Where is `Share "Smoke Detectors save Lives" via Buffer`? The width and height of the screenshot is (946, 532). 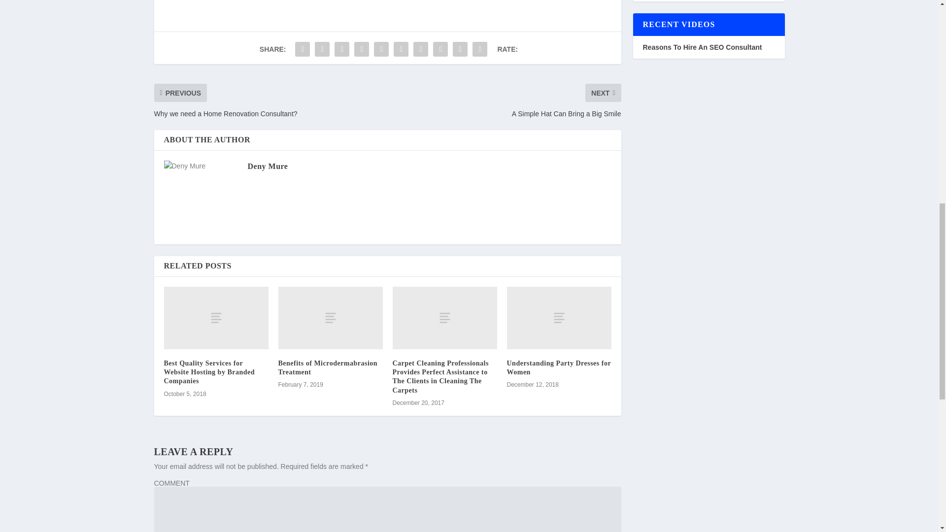 Share "Smoke Detectors save Lives" via Buffer is located at coordinates (420, 49).